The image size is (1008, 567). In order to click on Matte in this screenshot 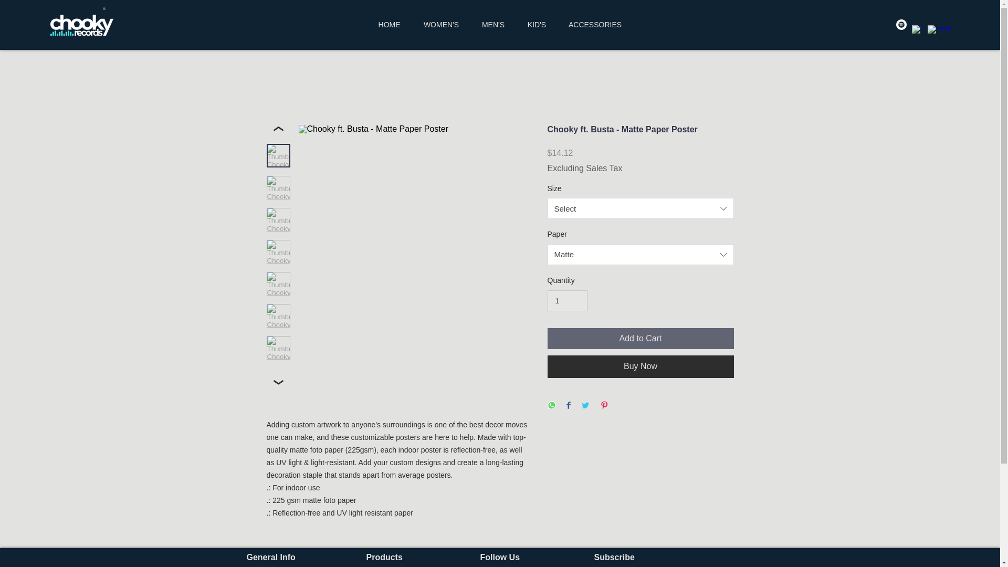, I will do `click(640, 255)`.